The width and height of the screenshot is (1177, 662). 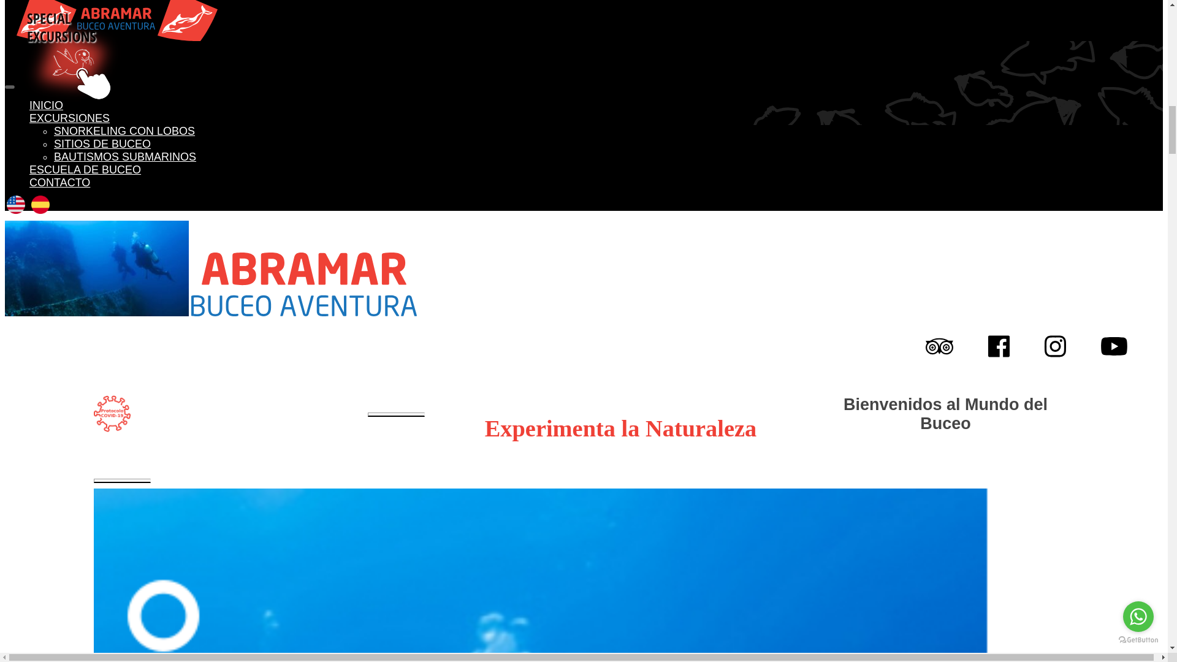 What do you see at coordinates (85, 169) in the screenshot?
I see `ESCUELA DE BUCEO` at bounding box center [85, 169].